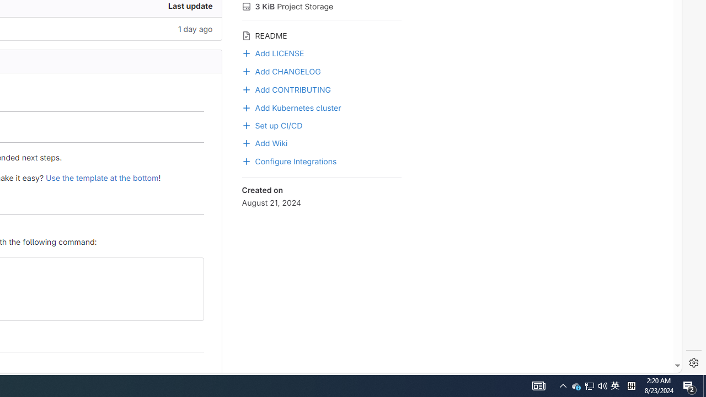 The width and height of the screenshot is (706, 397). Describe the element at coordinates (272, 124) in the screenshot. I see `Set up CI/CD` at that location.